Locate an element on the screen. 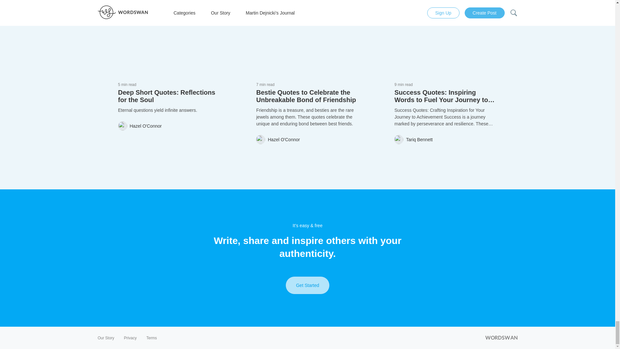 The image size is (620, 349). Hazel O'Connor is located at coordinates (278, 140).